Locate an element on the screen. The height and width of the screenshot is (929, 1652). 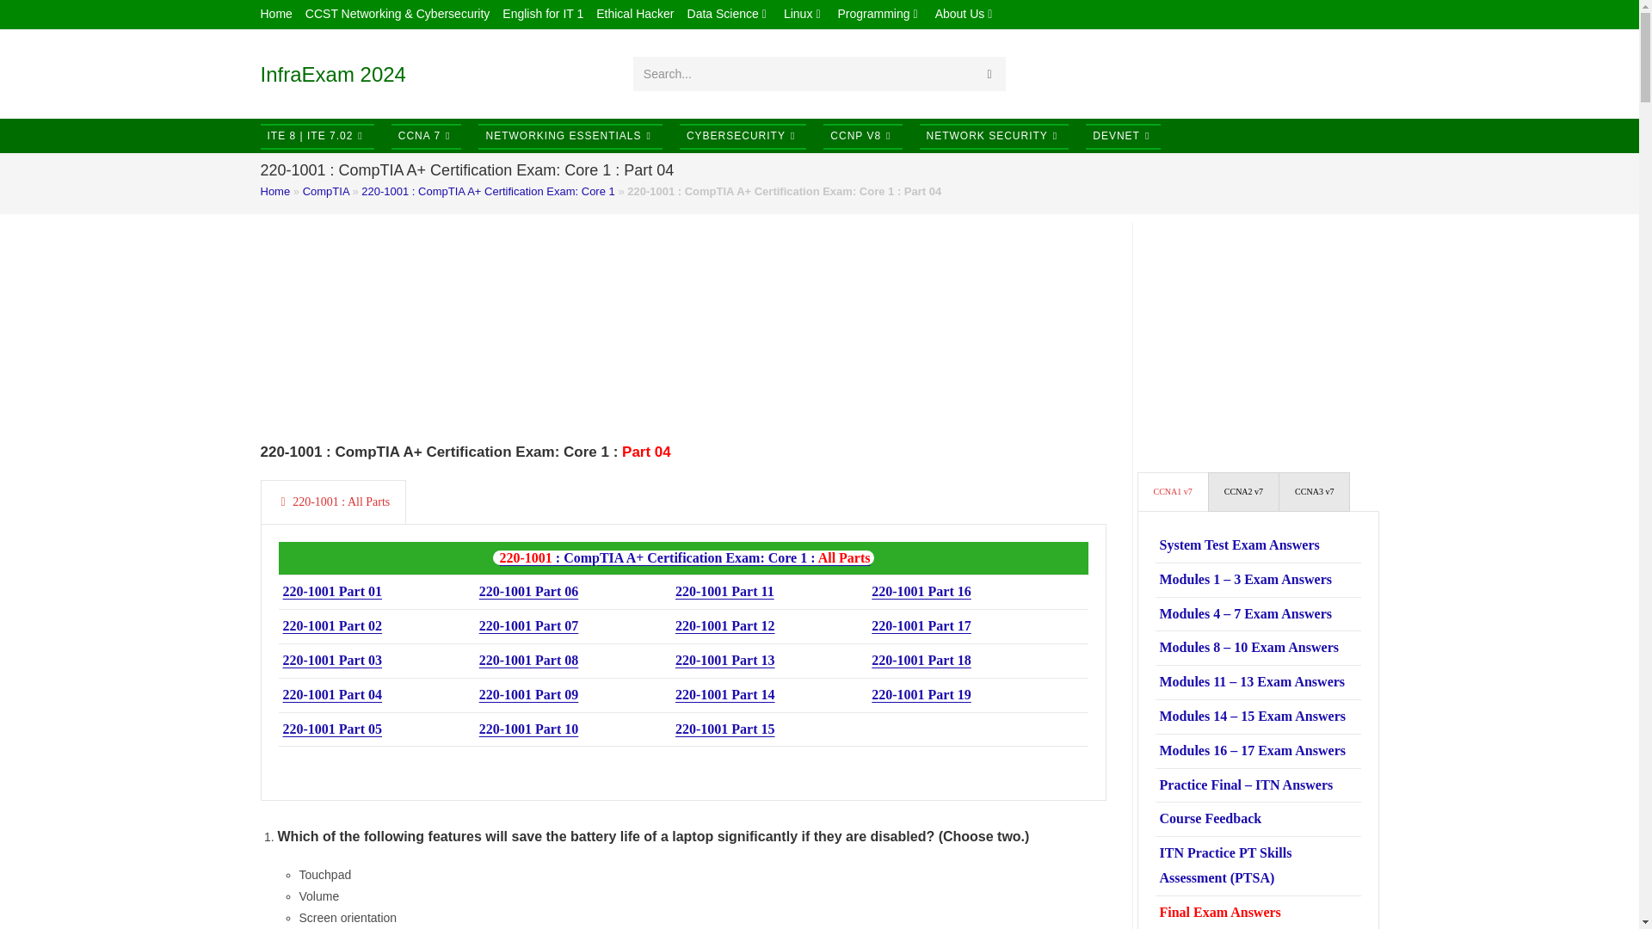
Home is located at coordinates (275, 14).